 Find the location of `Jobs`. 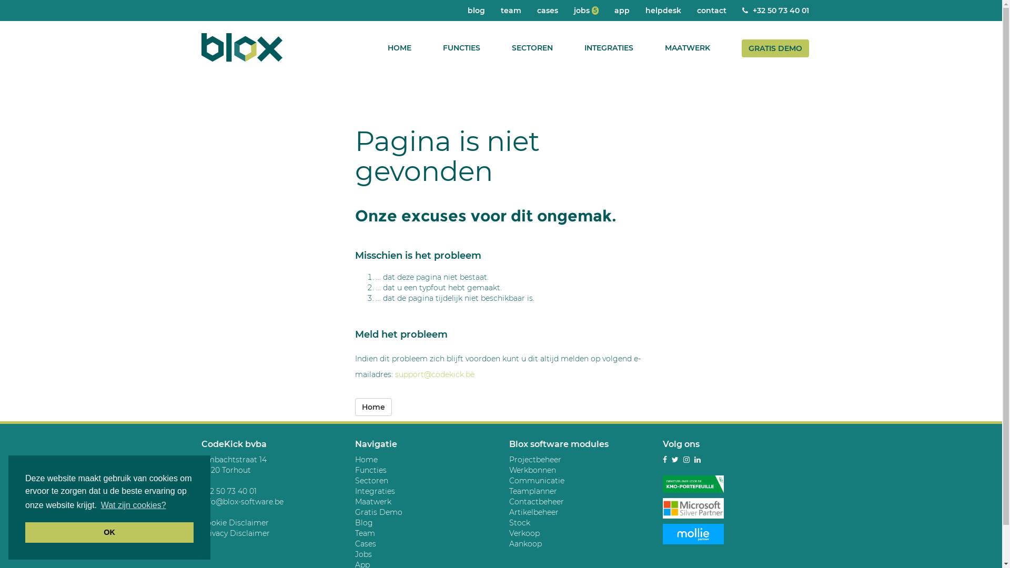

Jobs is located at coordinates (363, 554).